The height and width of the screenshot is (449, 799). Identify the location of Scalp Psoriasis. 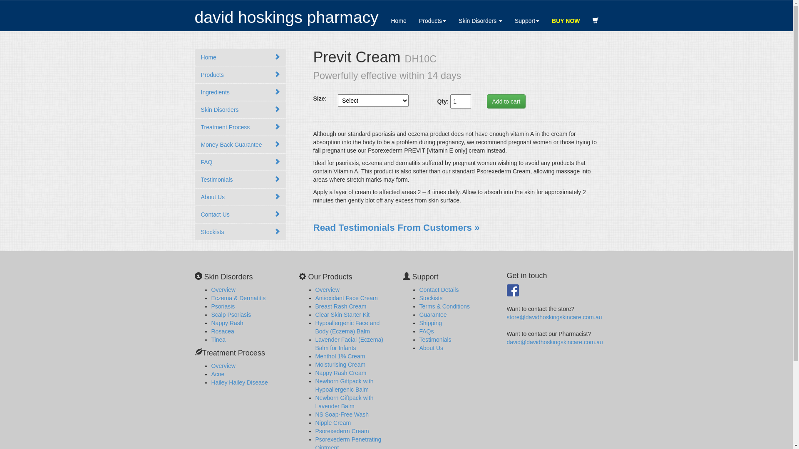
(231, 315).